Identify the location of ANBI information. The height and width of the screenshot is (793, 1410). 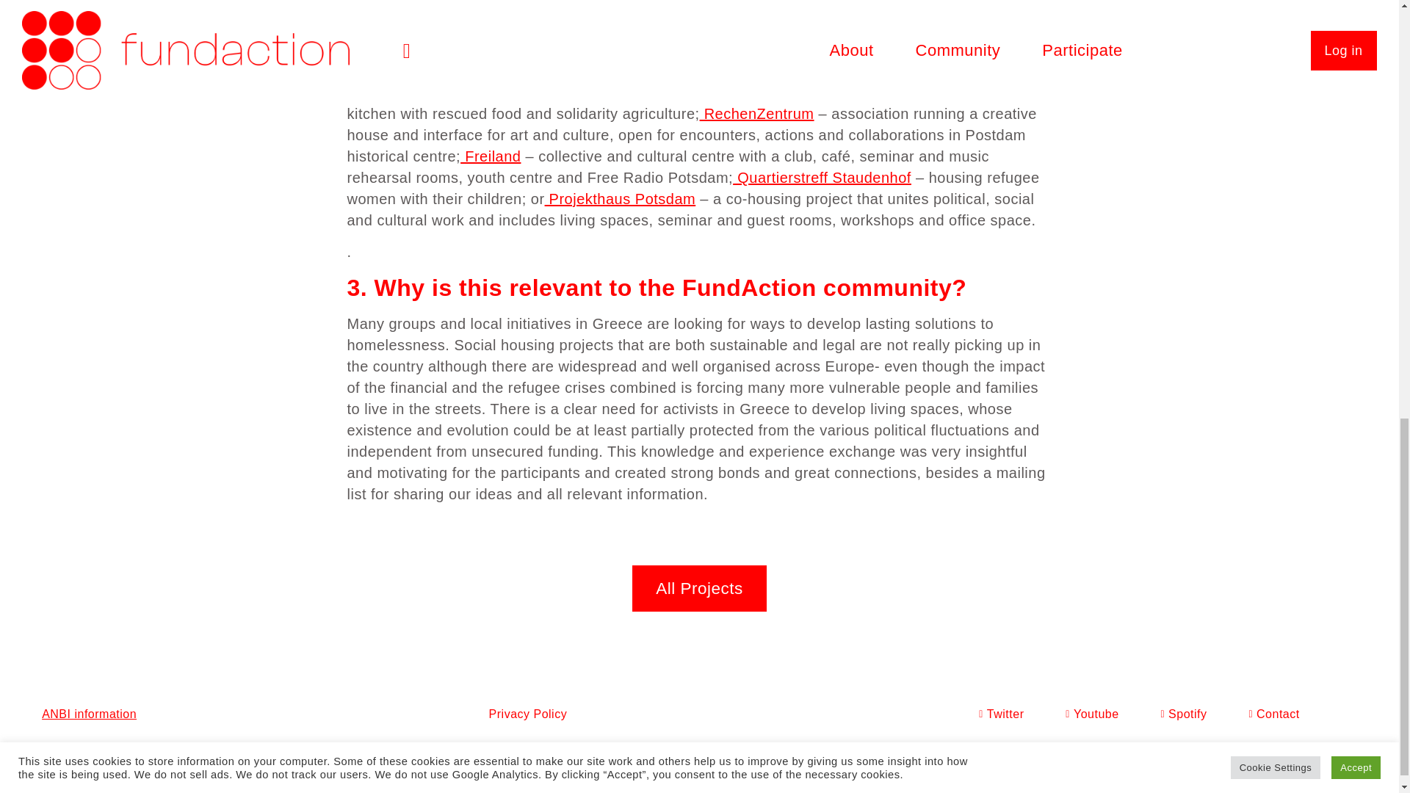
(90, 714).